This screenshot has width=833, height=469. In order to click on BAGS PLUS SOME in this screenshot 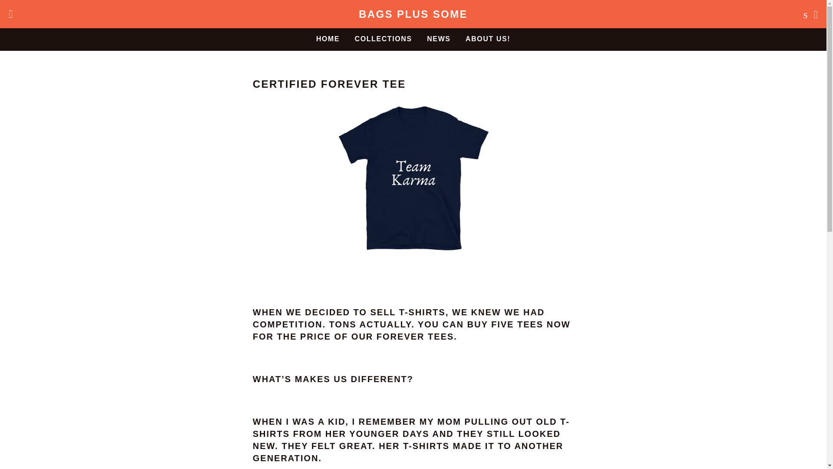, I will do `click(413, 14)`.